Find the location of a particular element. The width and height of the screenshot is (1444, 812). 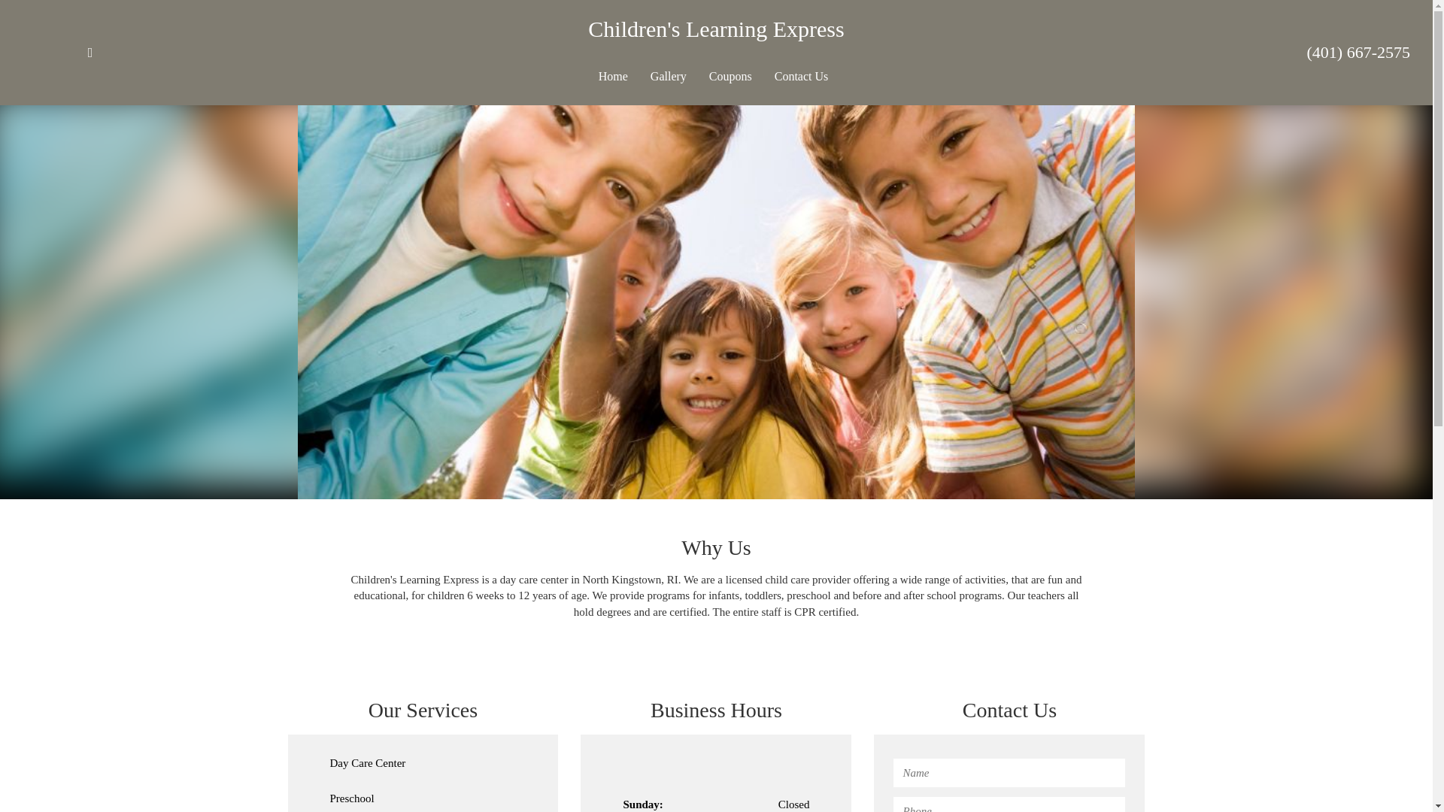

Home is located at coordinates (614, 77).